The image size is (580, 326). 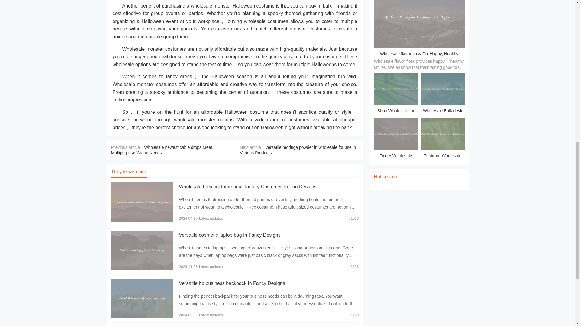 I want to click on Versatile hp business backpack In Fancy Designs, so click(x=231, y=283).